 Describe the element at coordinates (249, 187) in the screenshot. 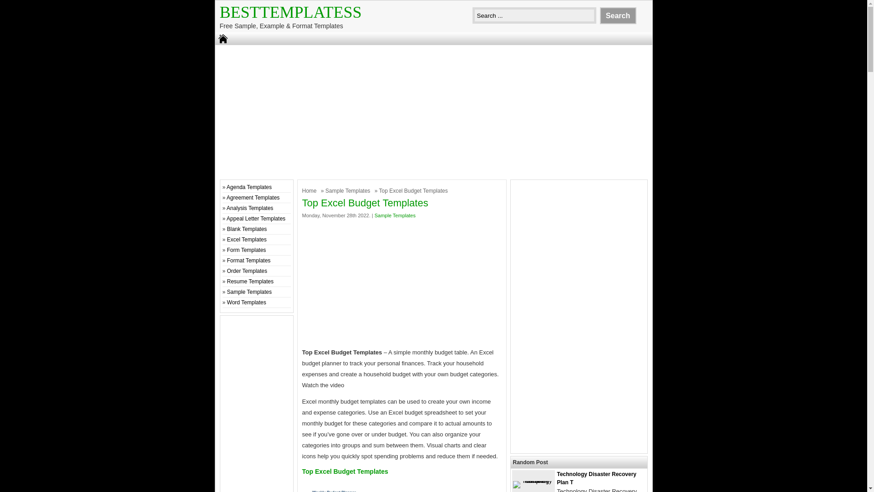

I see `Agenda Templates` at that location.